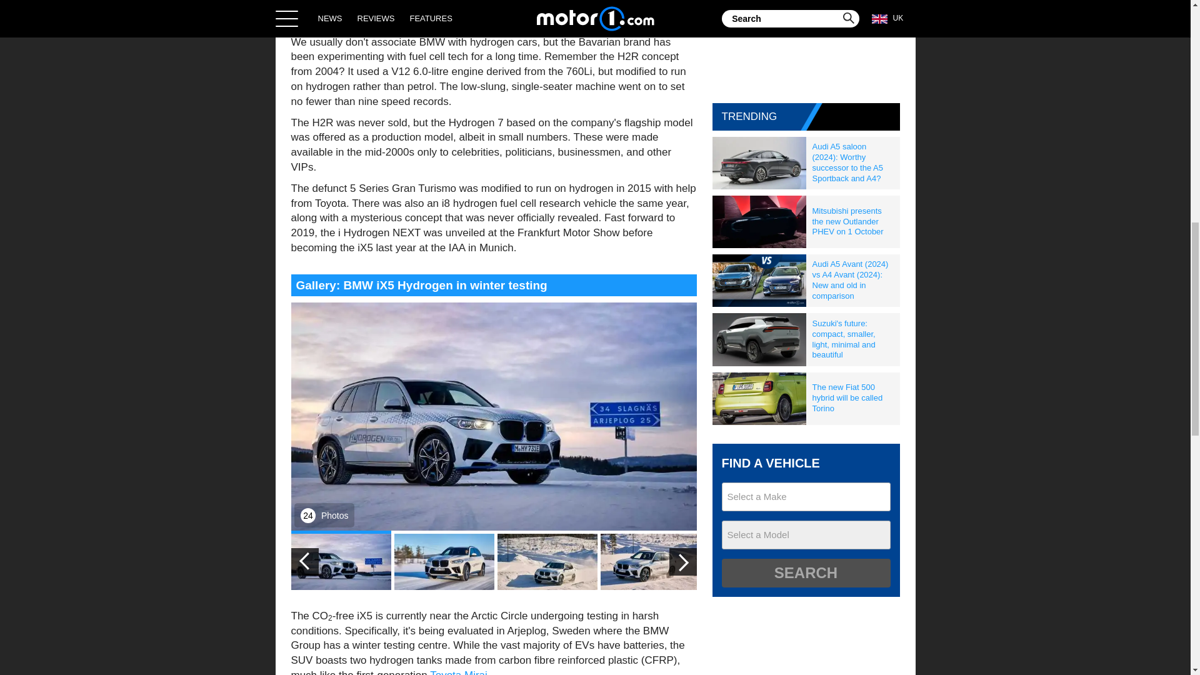 The image size is (1200, 675). What do you see at coordinates (805, 572) in the screenshot?
I see `Search` at bounding box center [805, 572].